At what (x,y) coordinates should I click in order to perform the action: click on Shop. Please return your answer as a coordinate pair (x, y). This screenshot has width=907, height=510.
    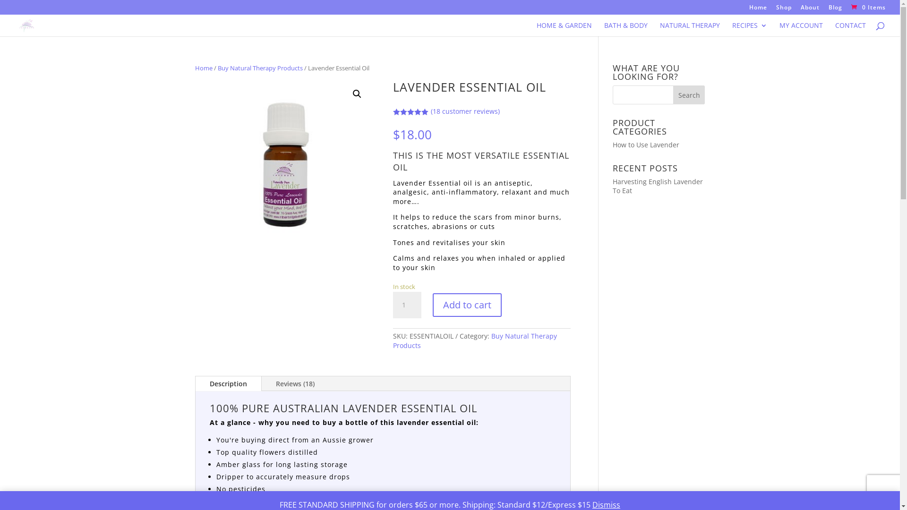
    Looking at the image, I should click on (784, 9).